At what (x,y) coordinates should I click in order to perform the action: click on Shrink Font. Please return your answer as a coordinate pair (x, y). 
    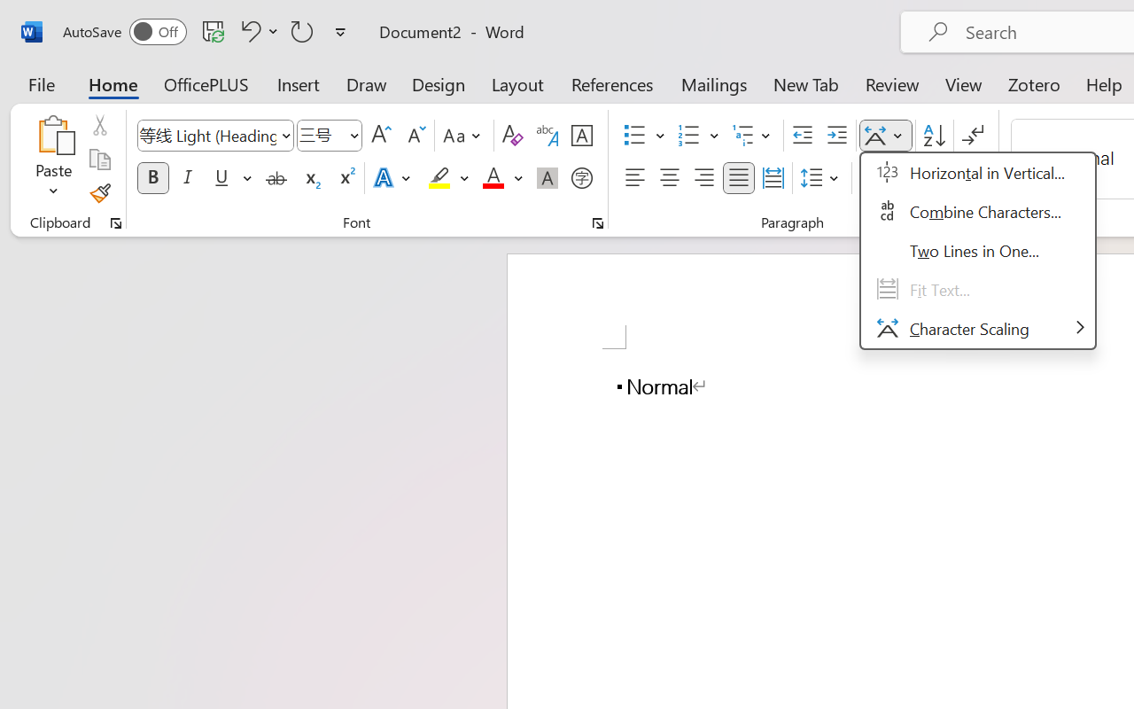
    Looking at the image, I should click on (415, 136).